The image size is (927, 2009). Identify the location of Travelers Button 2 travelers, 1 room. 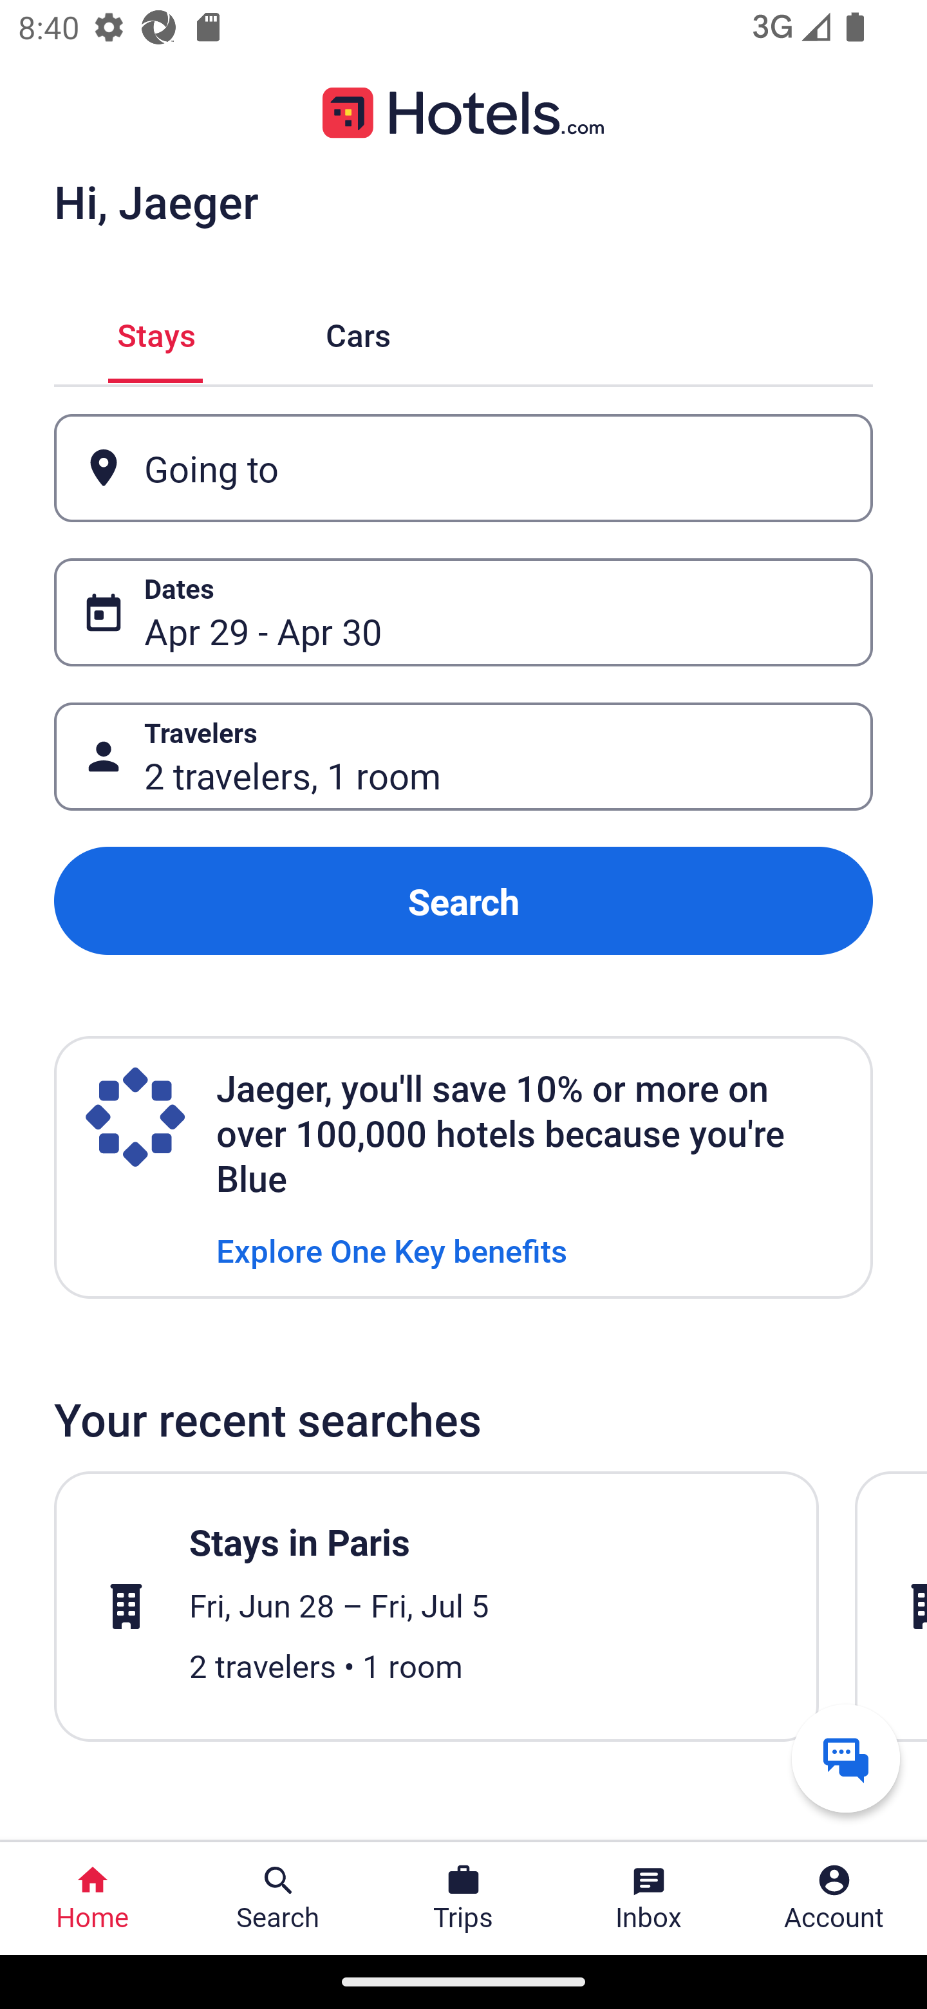
(464, 757).